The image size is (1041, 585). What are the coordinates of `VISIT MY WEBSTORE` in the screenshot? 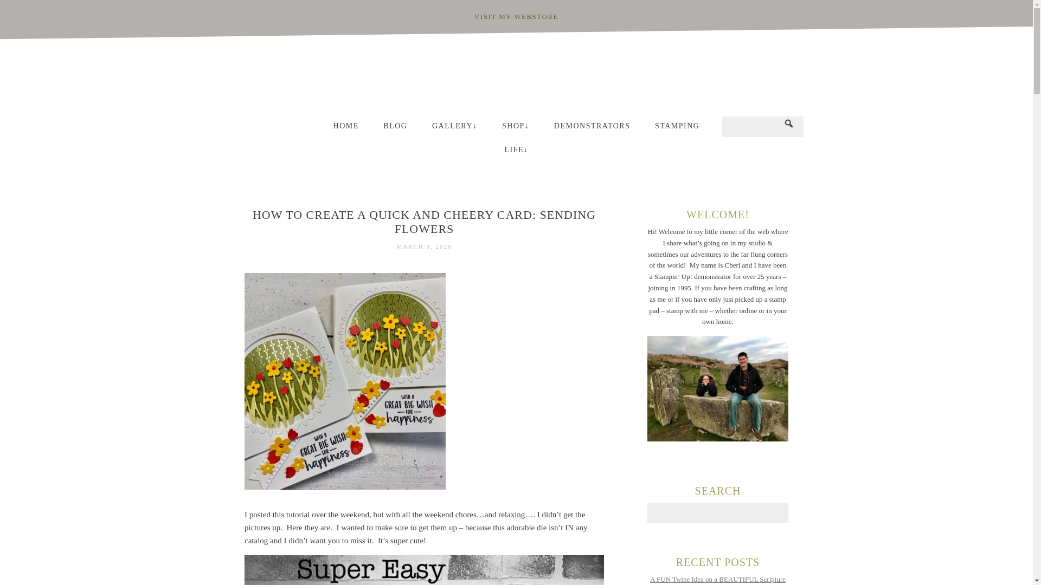 It's located at (516, 16).